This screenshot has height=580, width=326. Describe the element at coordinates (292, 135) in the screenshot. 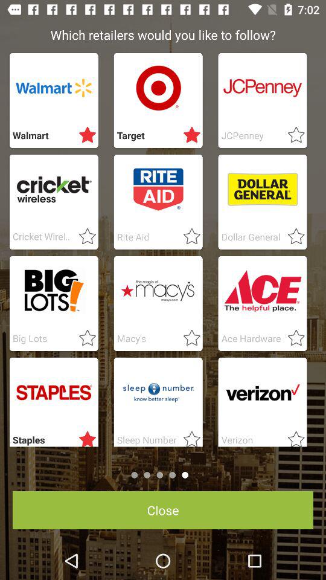

I see `starmarks it` at that location.